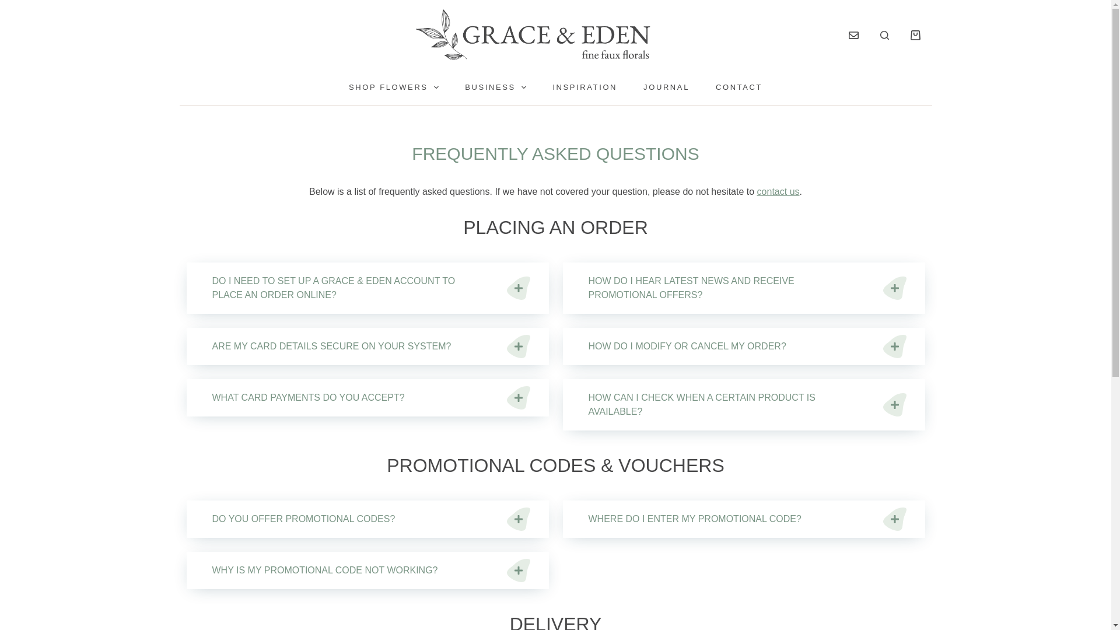  I want to click on Frequently Asked Questions, so click(555, 153).